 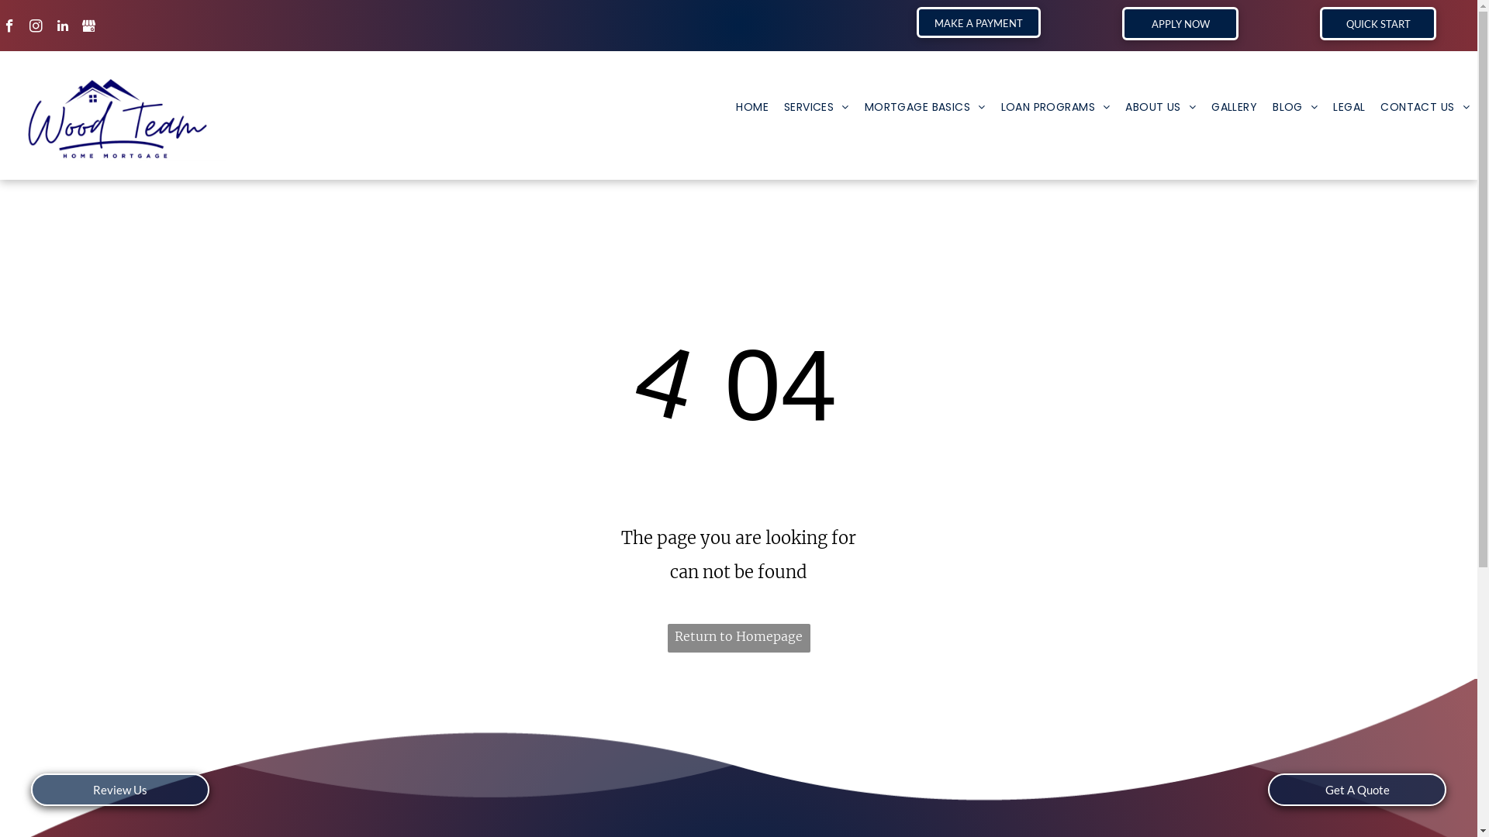 I want to click on Review Us, so click(x=120, y=790).